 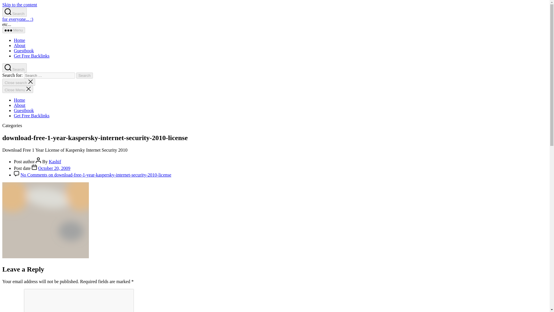 What do you see at coordinates (55, 161) in the screenshot?
I see `Kashif` at bounding box center [55, 161].